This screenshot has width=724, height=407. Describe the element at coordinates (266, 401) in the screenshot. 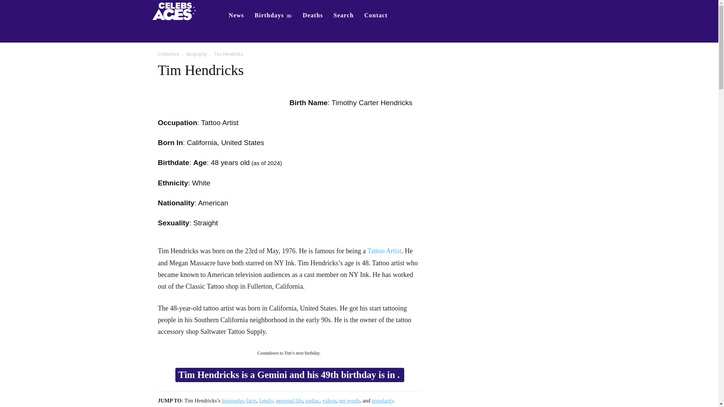

I see `family` at that location.